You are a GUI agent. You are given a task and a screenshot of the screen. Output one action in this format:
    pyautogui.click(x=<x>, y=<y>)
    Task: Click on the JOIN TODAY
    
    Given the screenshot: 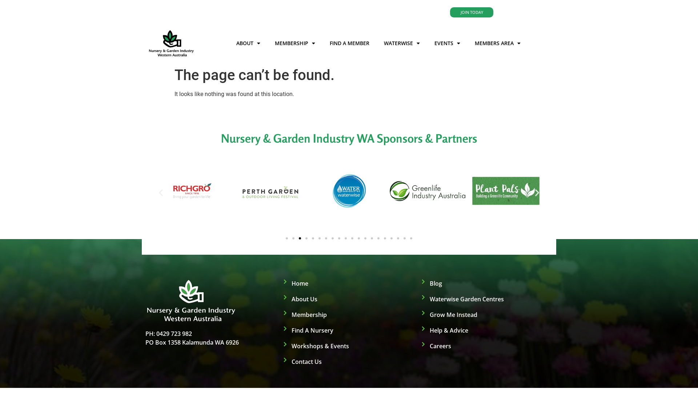 What is the action you would take?
    pyautogui.click(x=472, y=12)
    